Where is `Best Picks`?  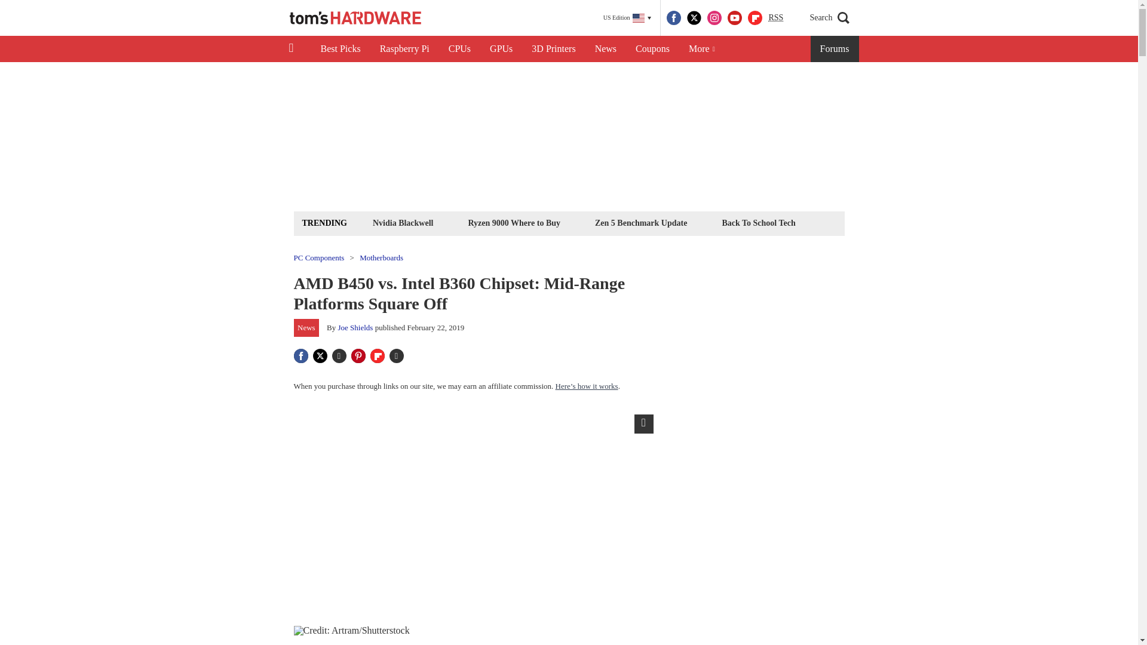
Best Picks is located at coordinates (340, 49).